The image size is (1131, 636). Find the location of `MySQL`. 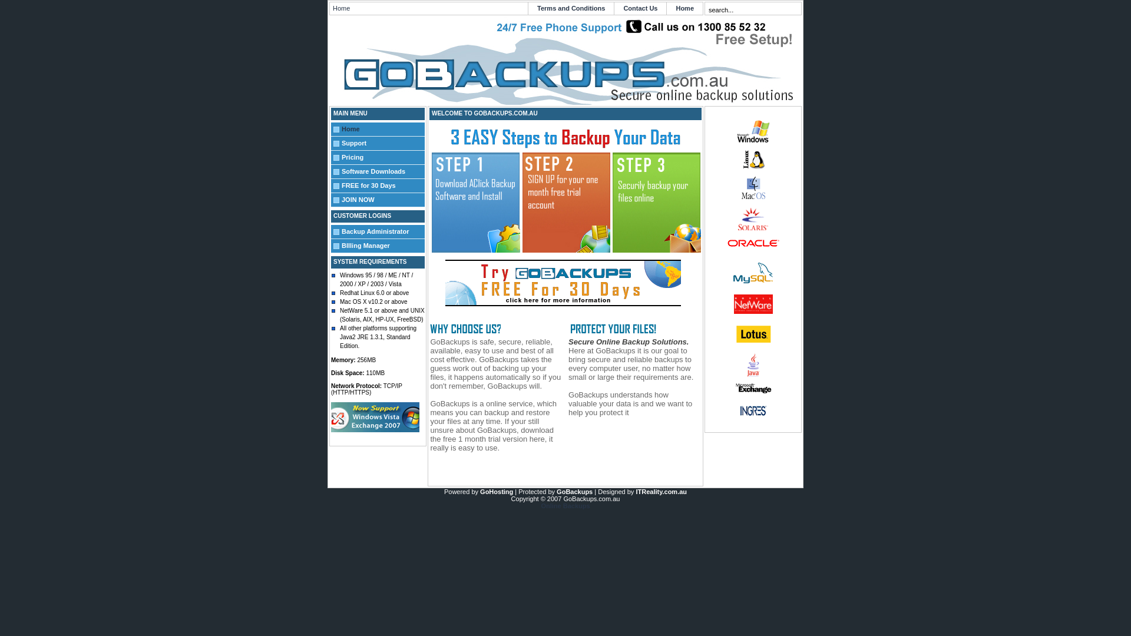

MySQL is located at coordinates (753, 273).